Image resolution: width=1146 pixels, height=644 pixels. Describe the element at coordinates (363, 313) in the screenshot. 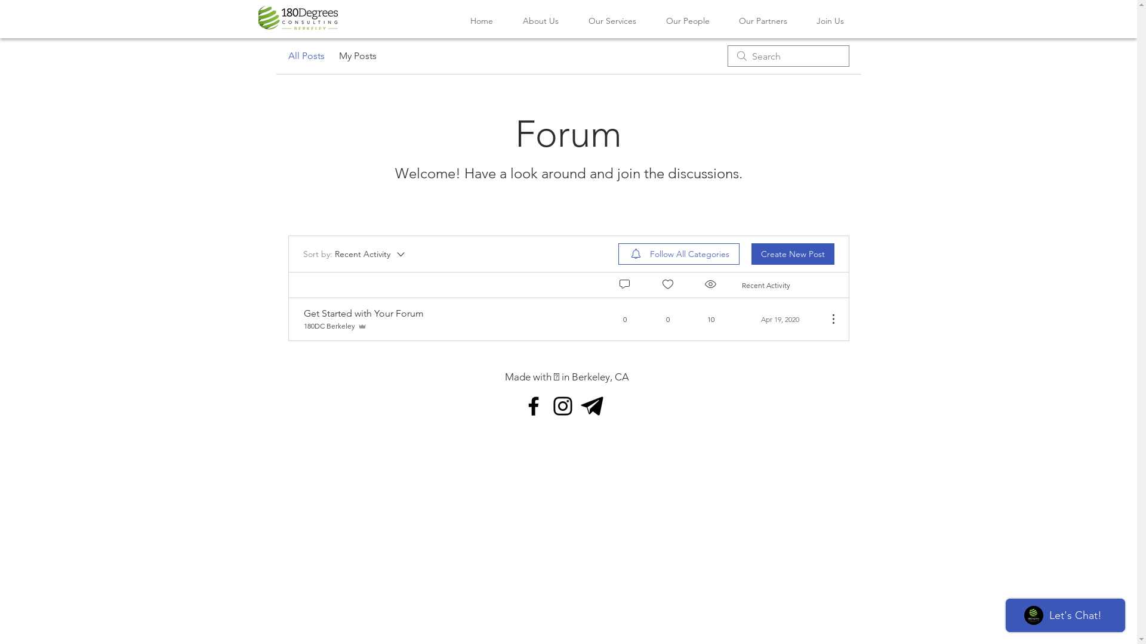

I see `Get Started with Your Forum` at that location.